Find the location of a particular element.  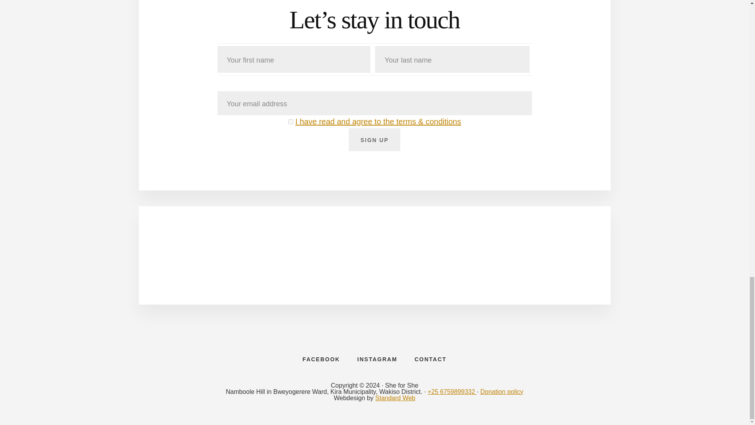

Donation policy is located at coordinates (502, 392).